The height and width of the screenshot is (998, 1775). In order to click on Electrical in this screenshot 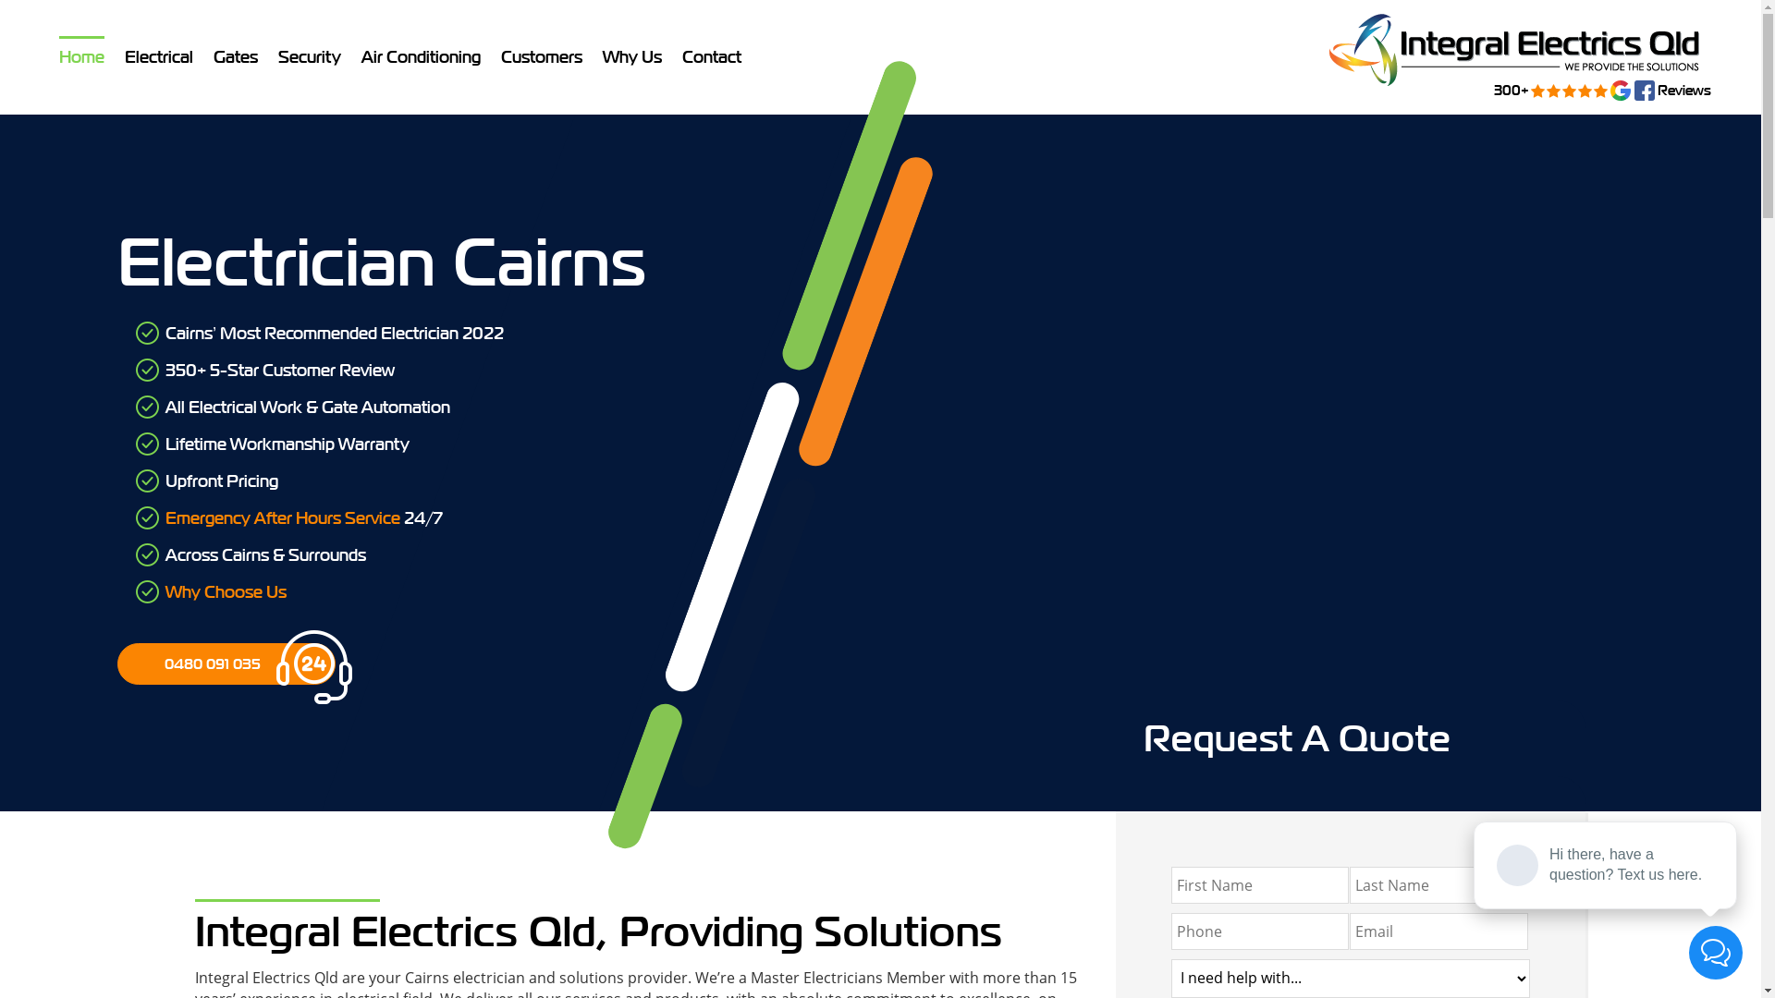, I will do `click(159, 57)`.